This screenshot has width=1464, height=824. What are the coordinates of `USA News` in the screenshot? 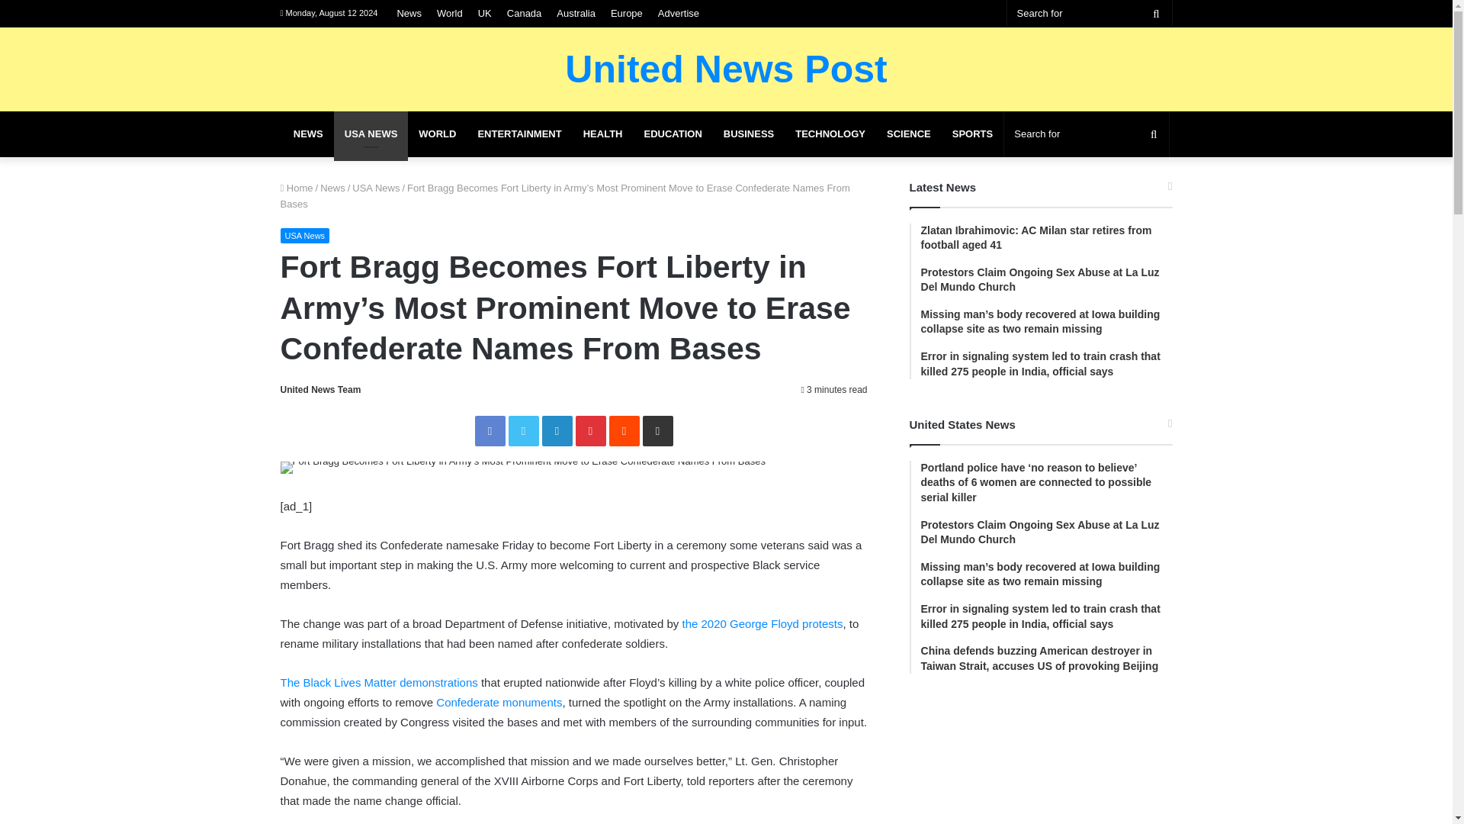 It's located at (376, 188).